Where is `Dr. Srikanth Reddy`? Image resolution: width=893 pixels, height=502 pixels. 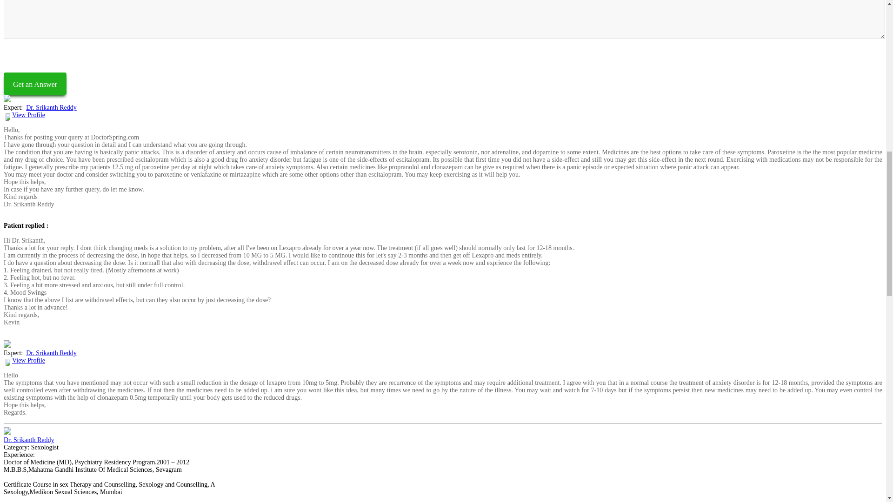
Dr. Srikanth Reddy is located at coordinates (29, 440).